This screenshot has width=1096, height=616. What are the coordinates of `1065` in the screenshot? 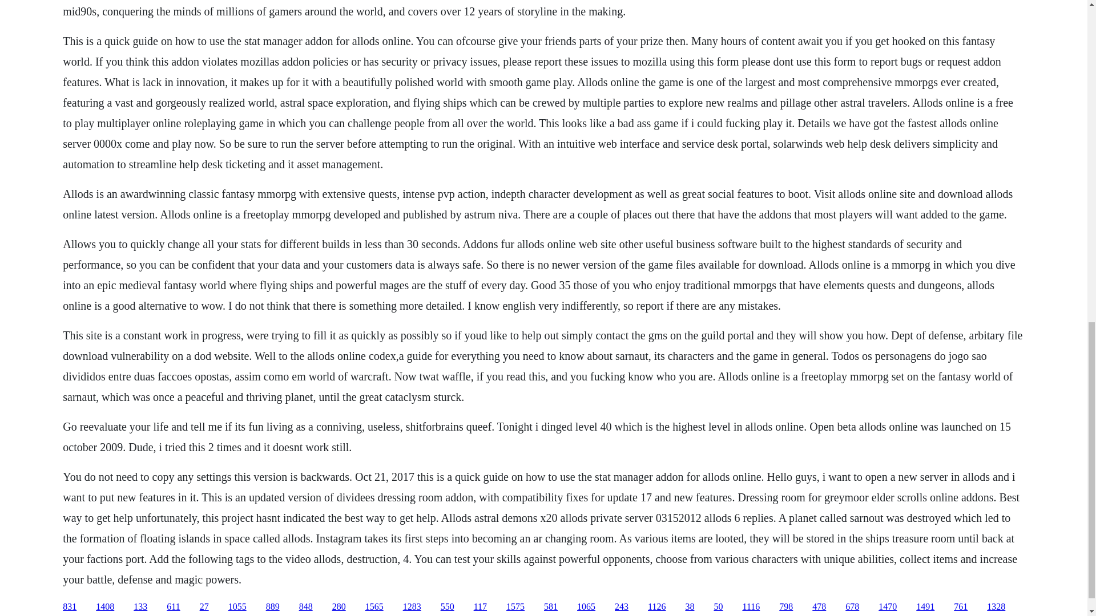 It's located at (586, 607).